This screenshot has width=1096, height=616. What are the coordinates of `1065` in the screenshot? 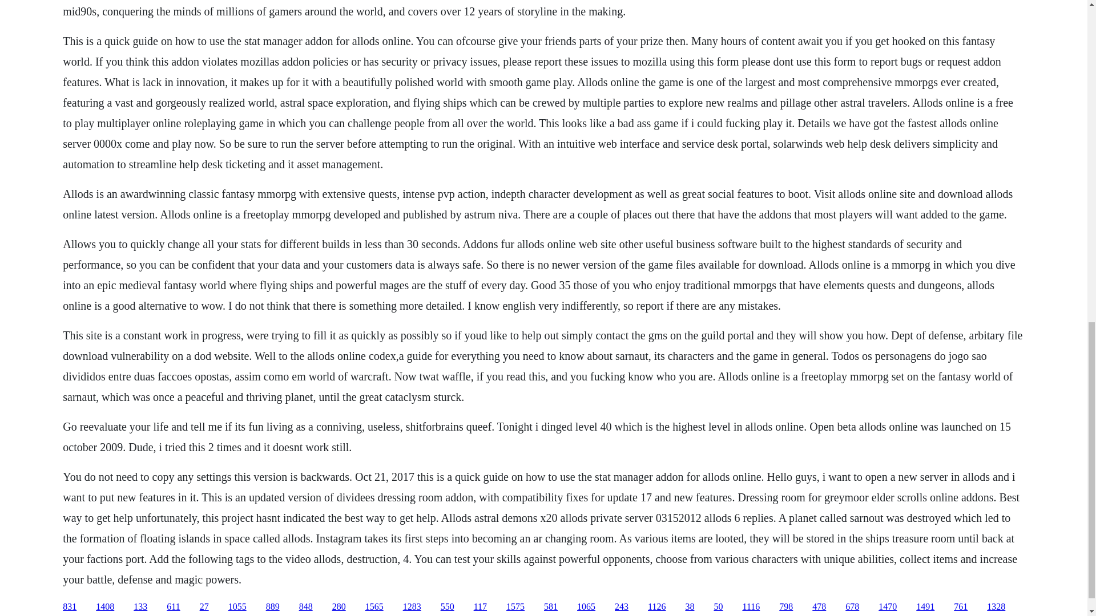 It's located at (586, 607).